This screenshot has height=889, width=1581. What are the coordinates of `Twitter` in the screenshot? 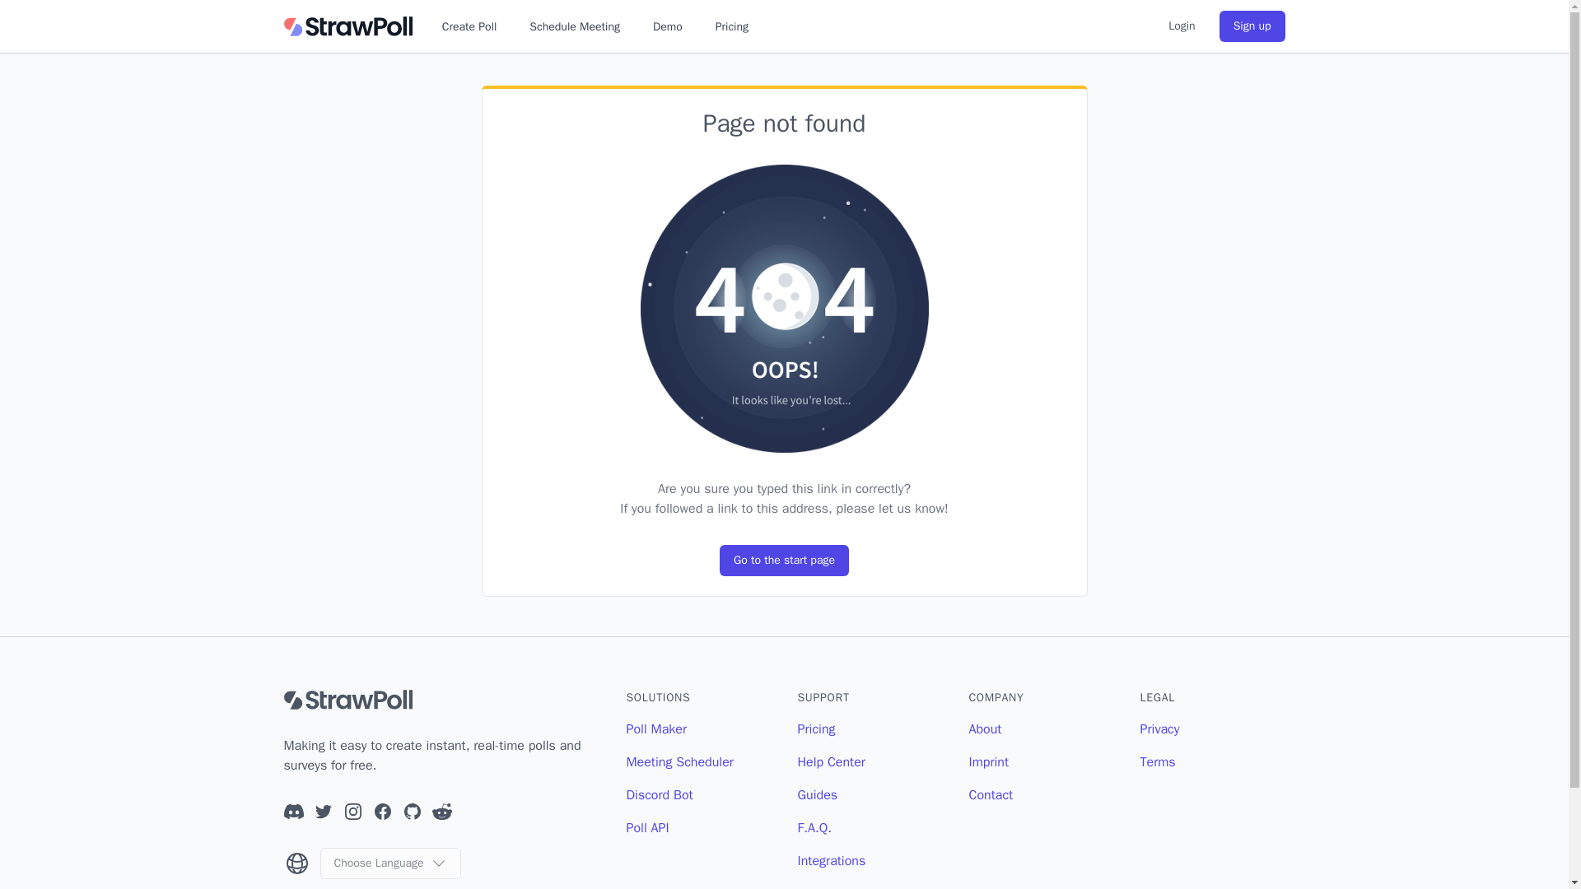 It's located at (323, 812).